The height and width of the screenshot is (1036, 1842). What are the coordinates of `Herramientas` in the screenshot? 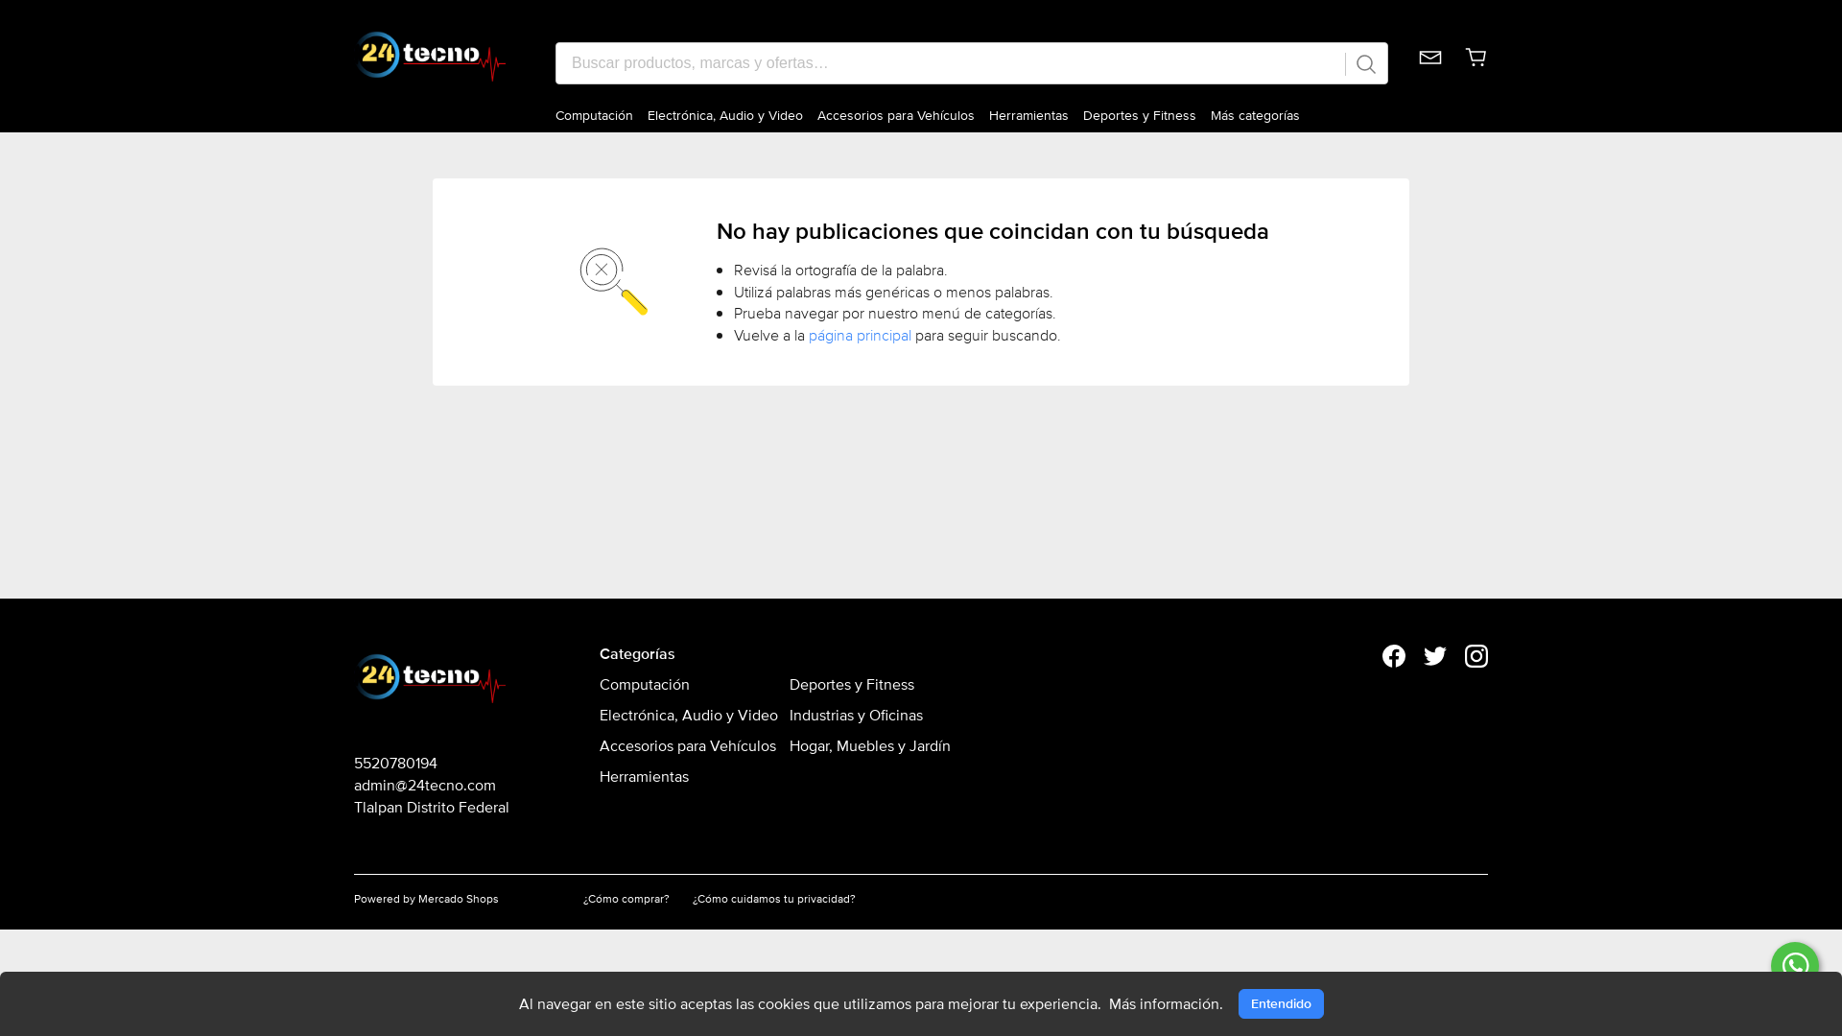 It's located at (1028, 115).